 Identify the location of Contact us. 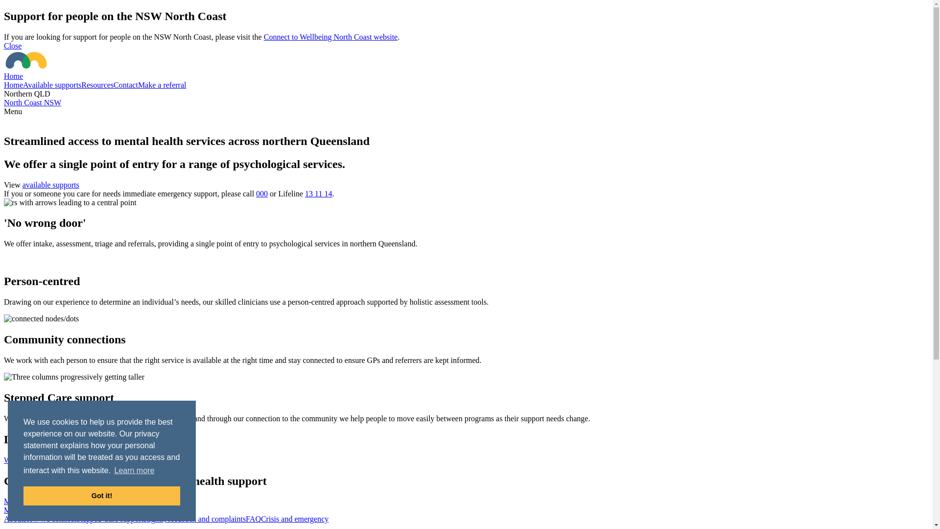
(179, 510).